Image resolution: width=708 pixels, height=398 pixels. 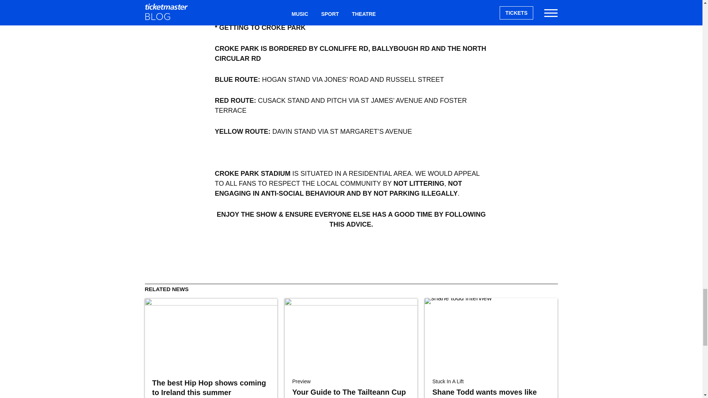 What do you see at coordinates (491, 335) in the screenshot?
I see `Shane Todd wants moves like Jagger` at bounding box center [491, 335].